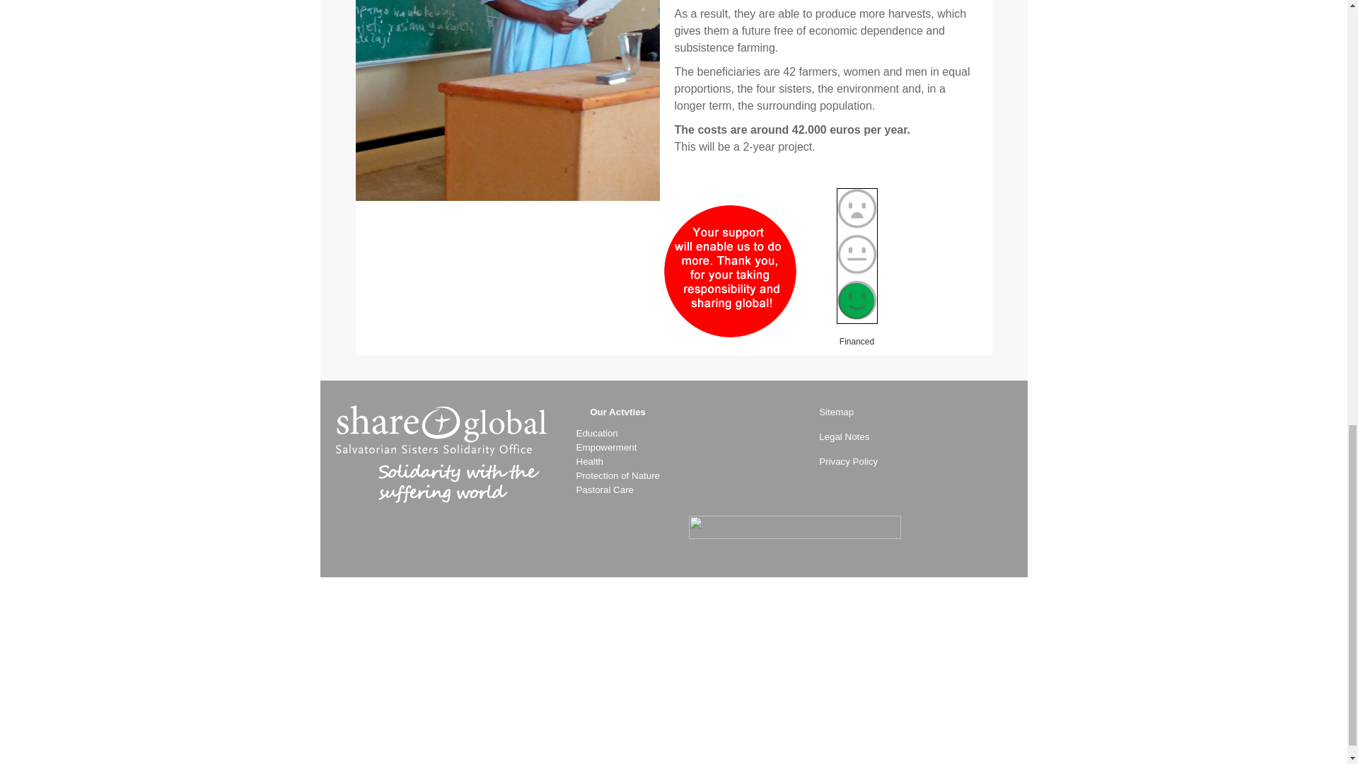 The height and width of the screenshot is (764, 1358). I want to click on Empowerment, so click(606, 447).